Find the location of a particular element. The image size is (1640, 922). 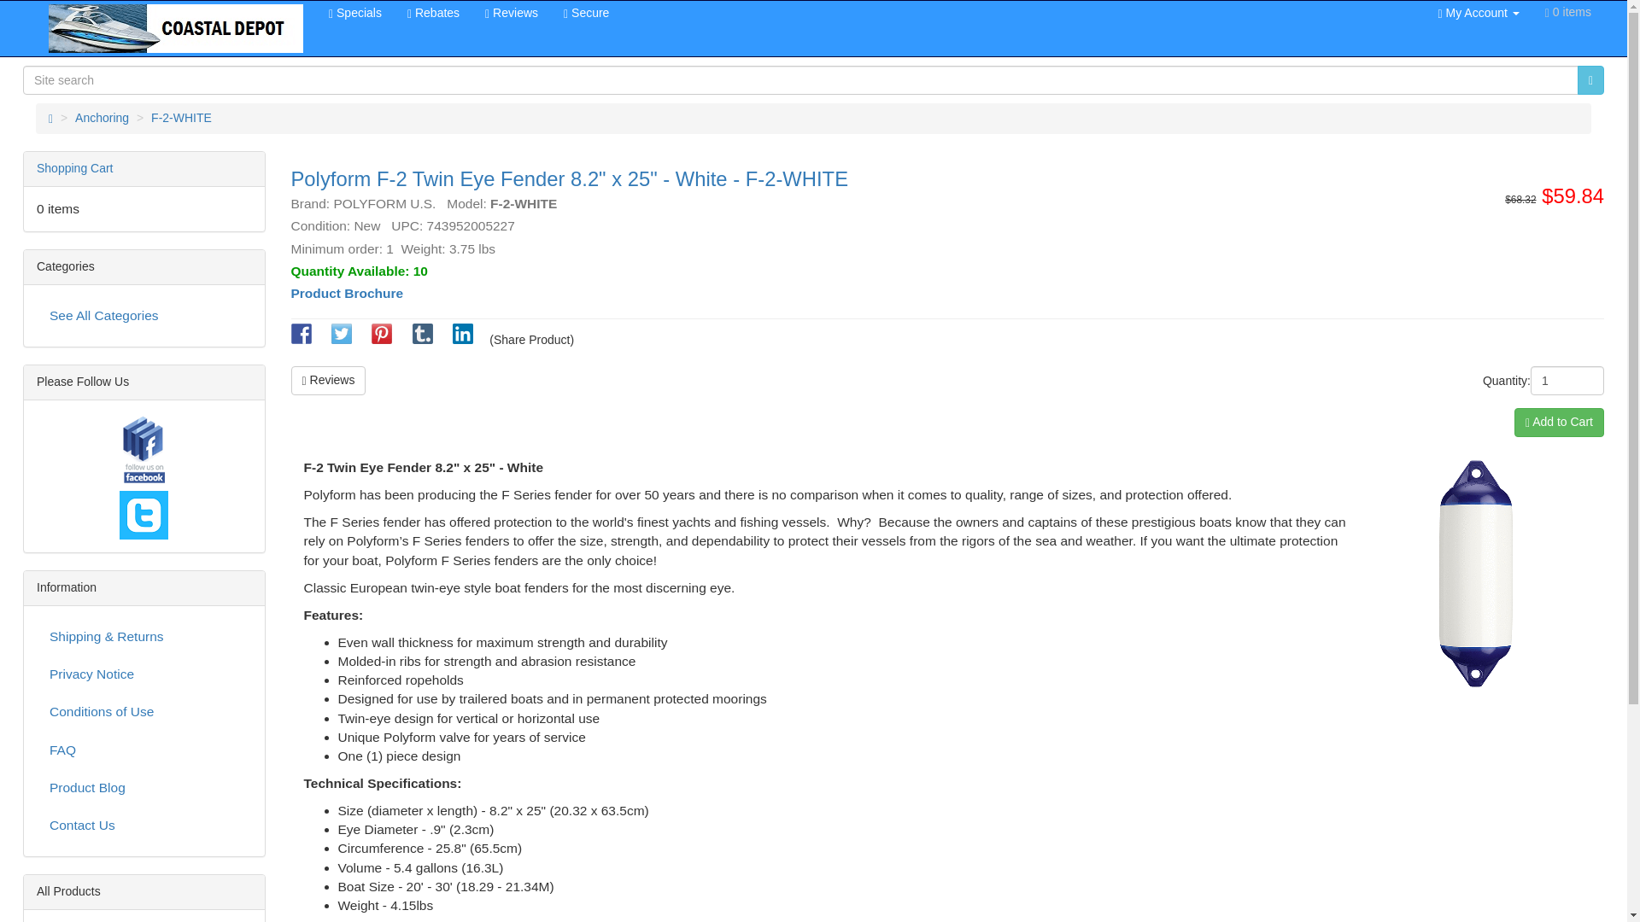

Product Brochure is located at coordinates (347, 293).